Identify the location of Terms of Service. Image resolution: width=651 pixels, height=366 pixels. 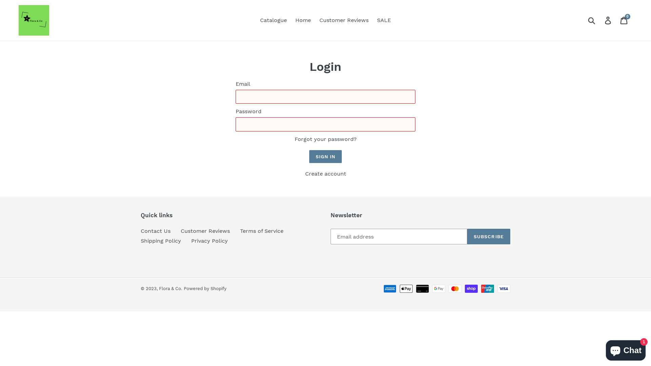
(262, 231).